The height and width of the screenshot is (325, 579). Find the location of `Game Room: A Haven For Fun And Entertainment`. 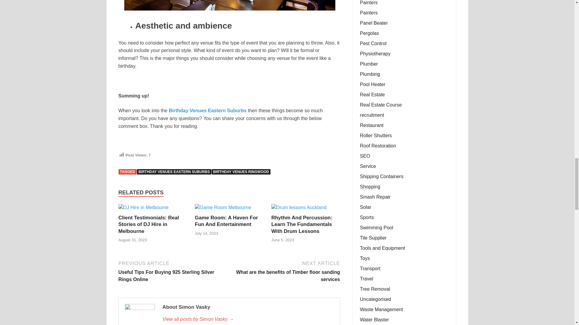

Game Room: A Haven For Fun And Entertainment is located at coordinates (223, 207).